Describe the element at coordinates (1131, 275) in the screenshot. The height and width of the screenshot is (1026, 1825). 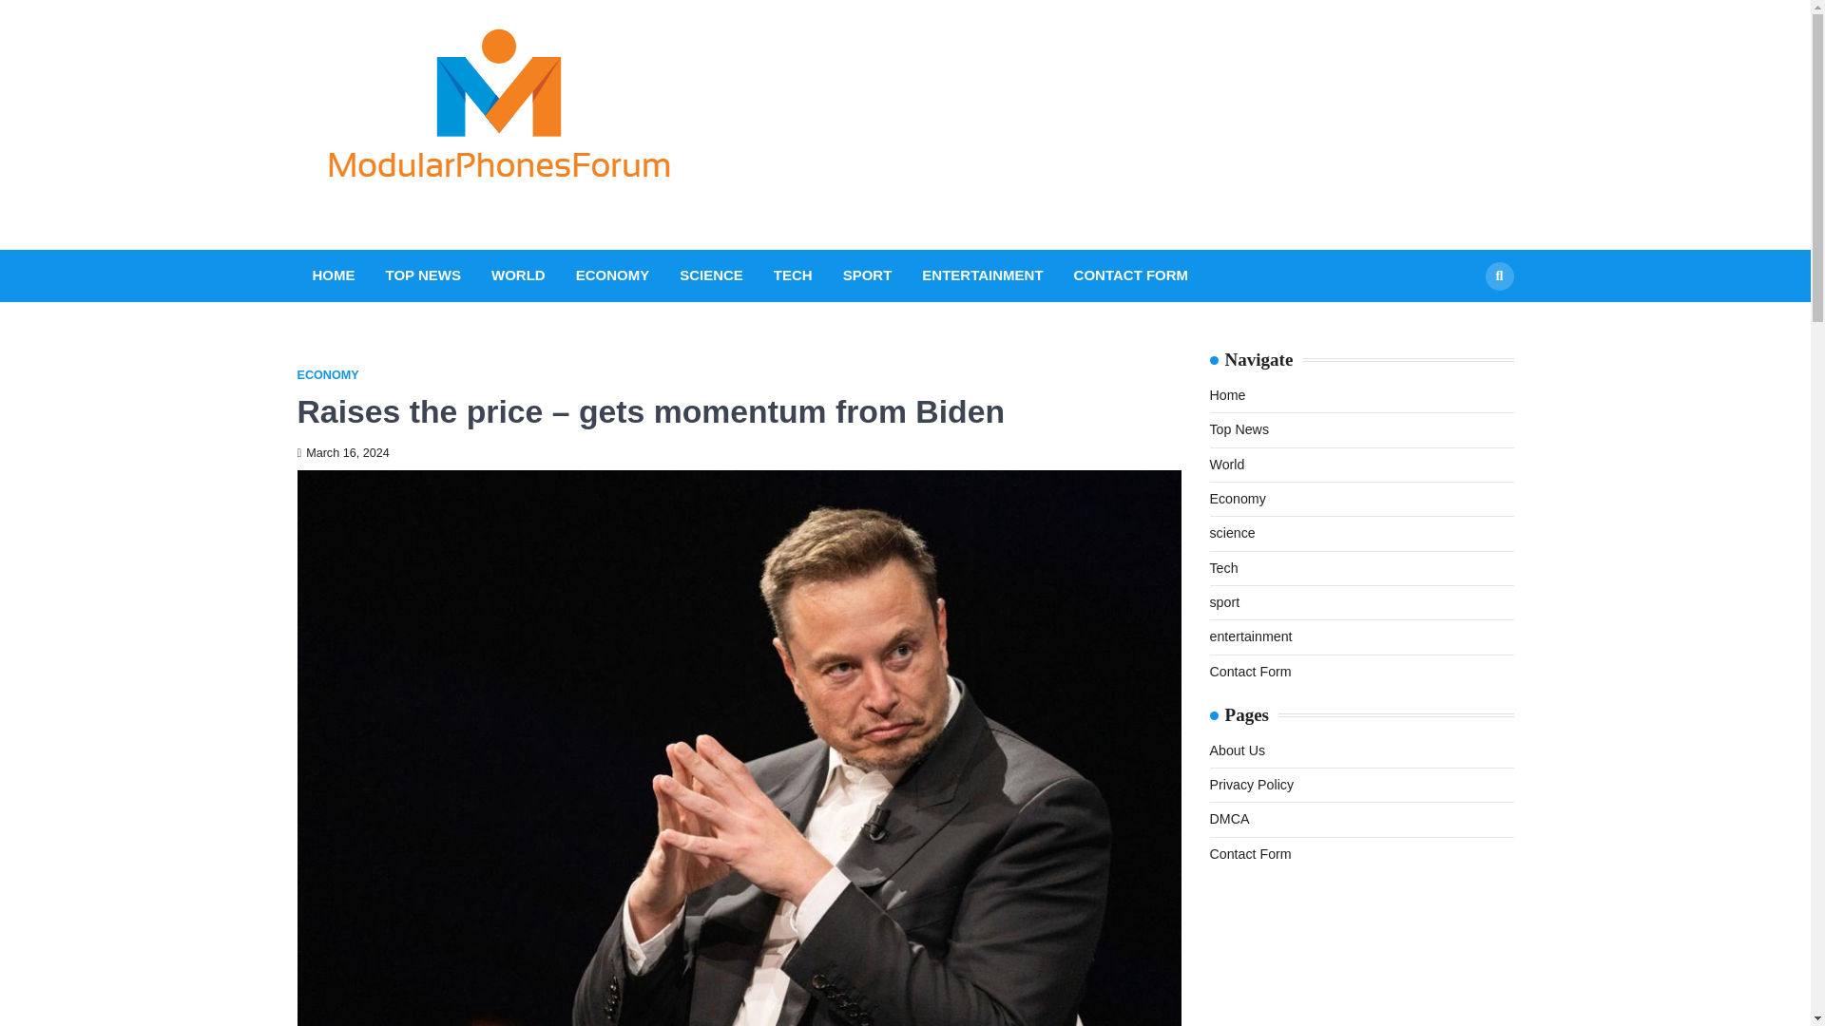
I see `CONTACT FORM` at that location.